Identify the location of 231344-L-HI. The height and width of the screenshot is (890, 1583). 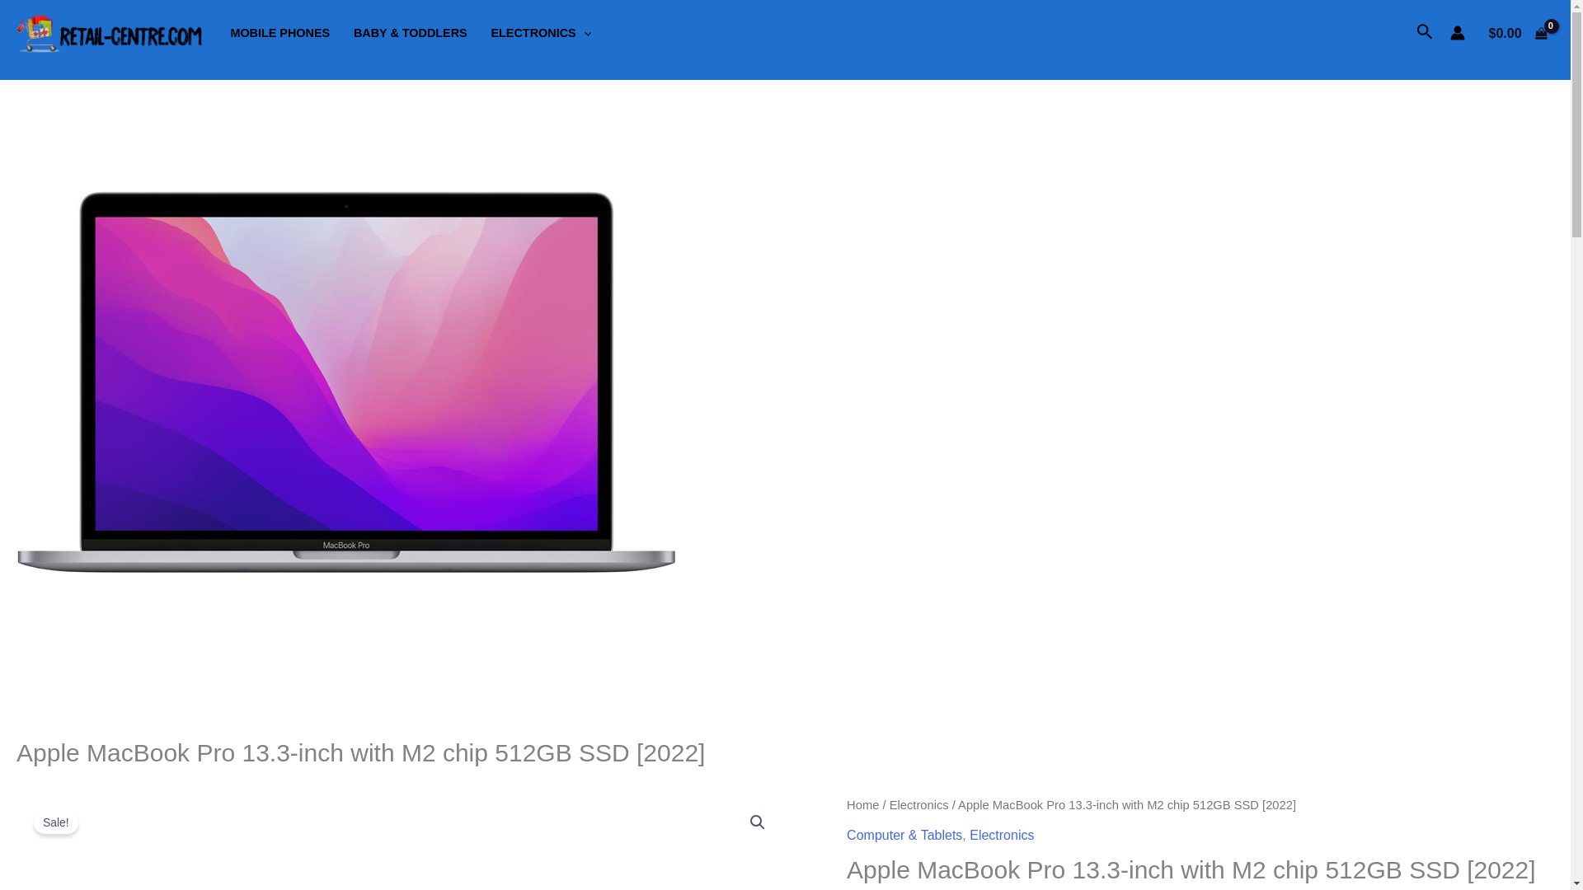
(401, 842).